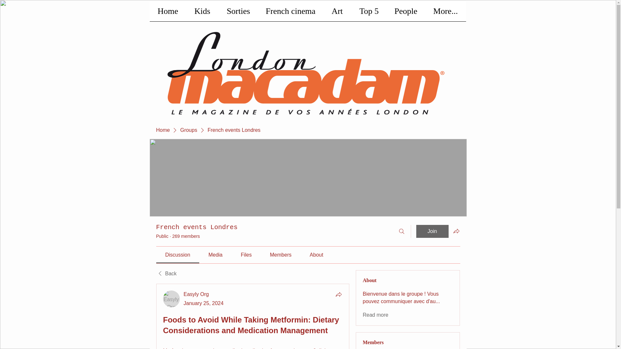 The height and width of the screenshot is (349, 621). Describe the element at coordinates (188, 130) in the screenshot. I see `Groups` at that location.